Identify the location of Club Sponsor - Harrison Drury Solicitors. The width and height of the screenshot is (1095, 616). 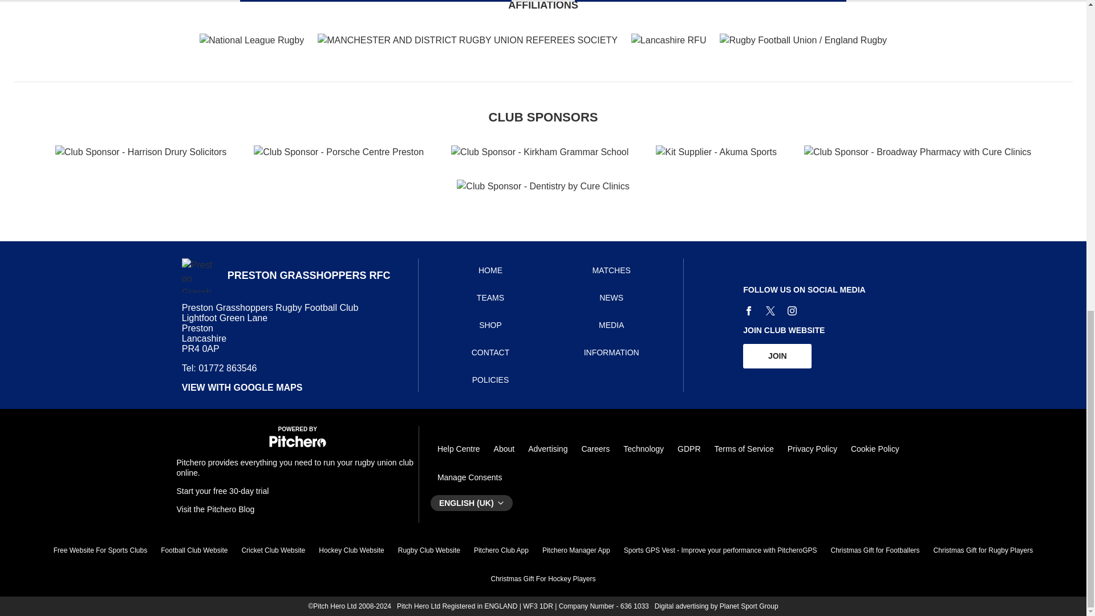
(141, 152).